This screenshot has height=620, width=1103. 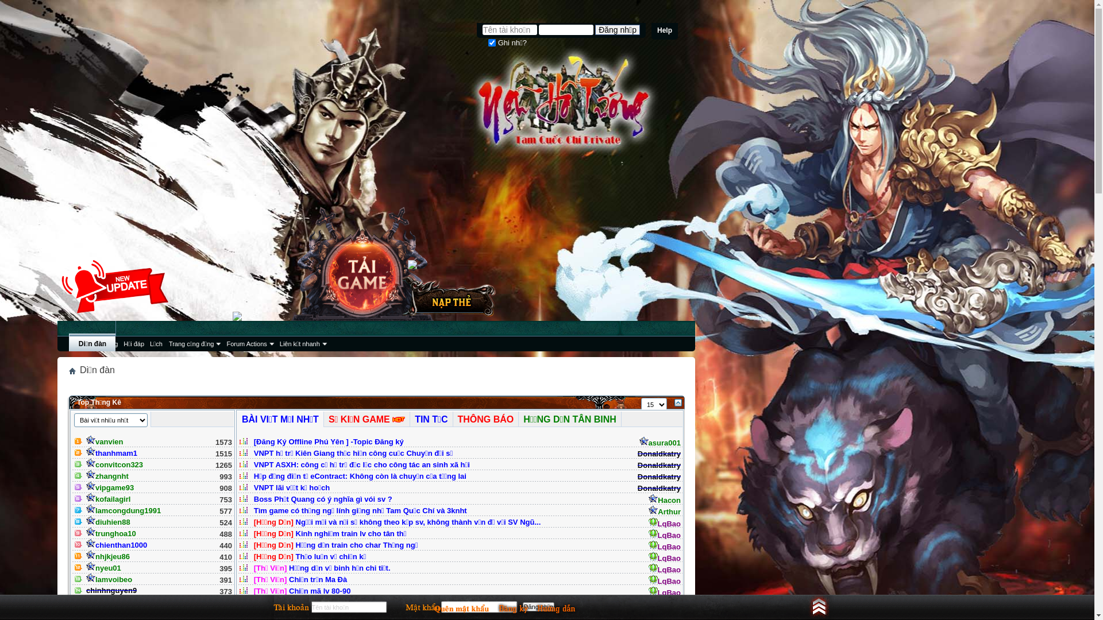 I want to click on Forum Actions, so click(x=249, y=344).